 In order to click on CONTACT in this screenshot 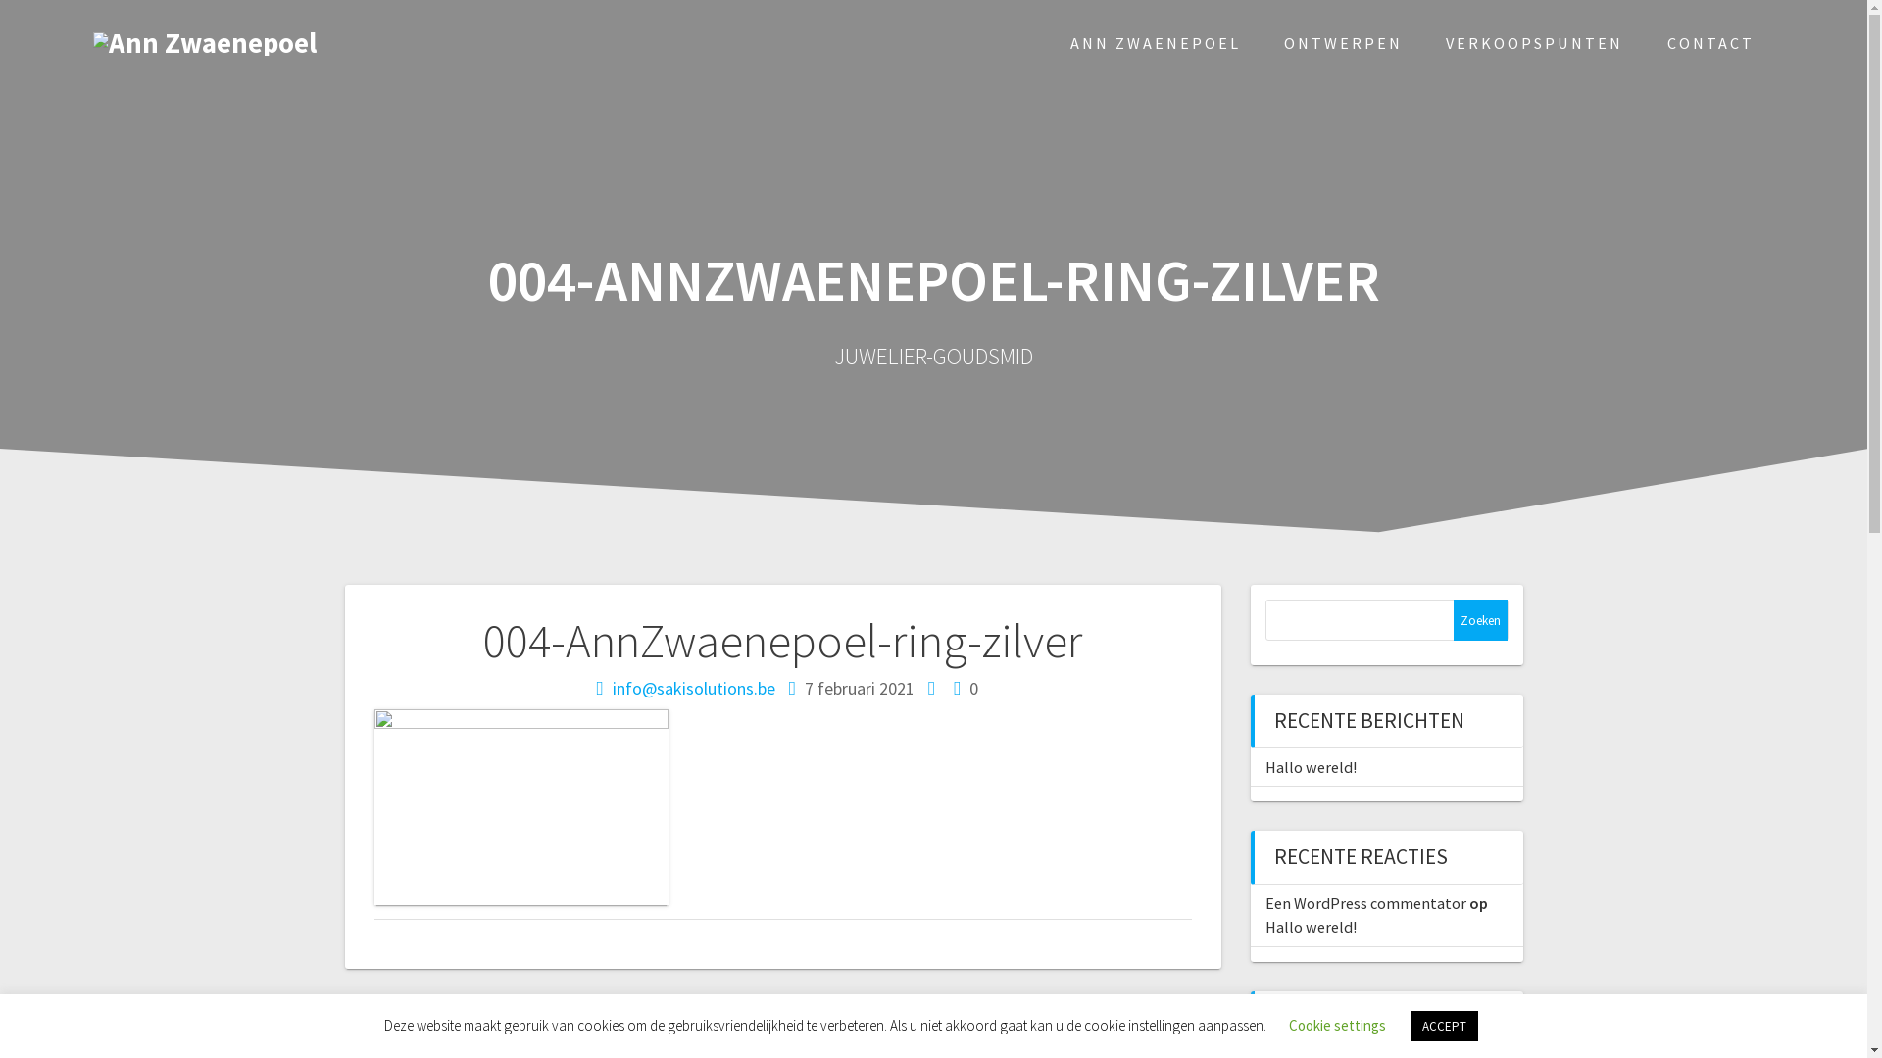, I will do `click(1711, 43)`.